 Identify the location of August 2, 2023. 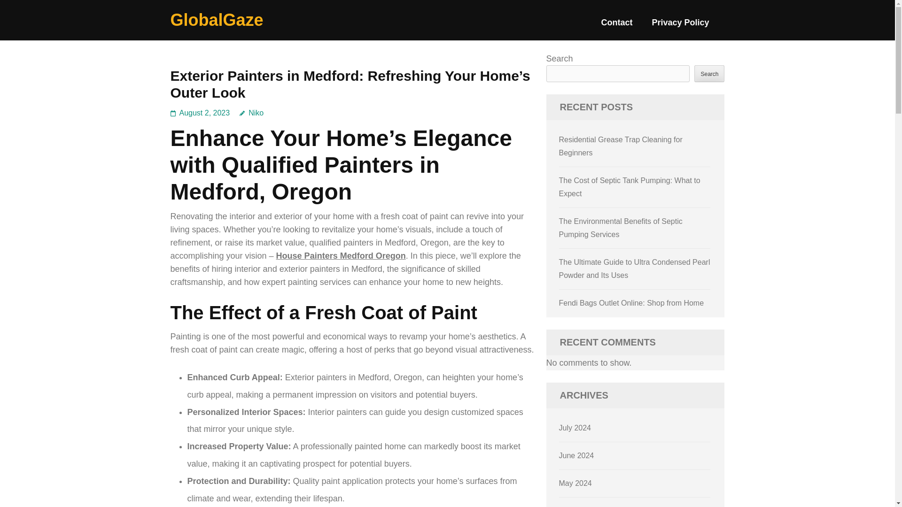
(205, 113).